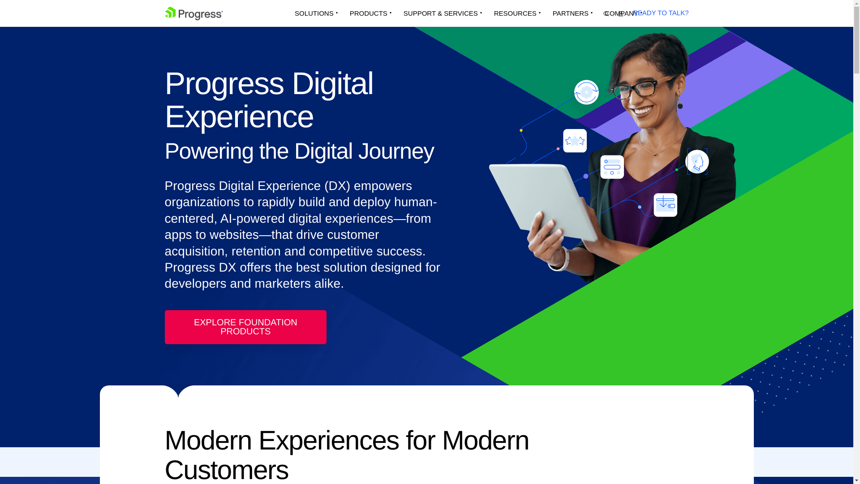 This screenshot has height=484, width=860. Describe the element at coordinates (314, 13) in the screenshot. I see `SOLUTIONS` at that location.